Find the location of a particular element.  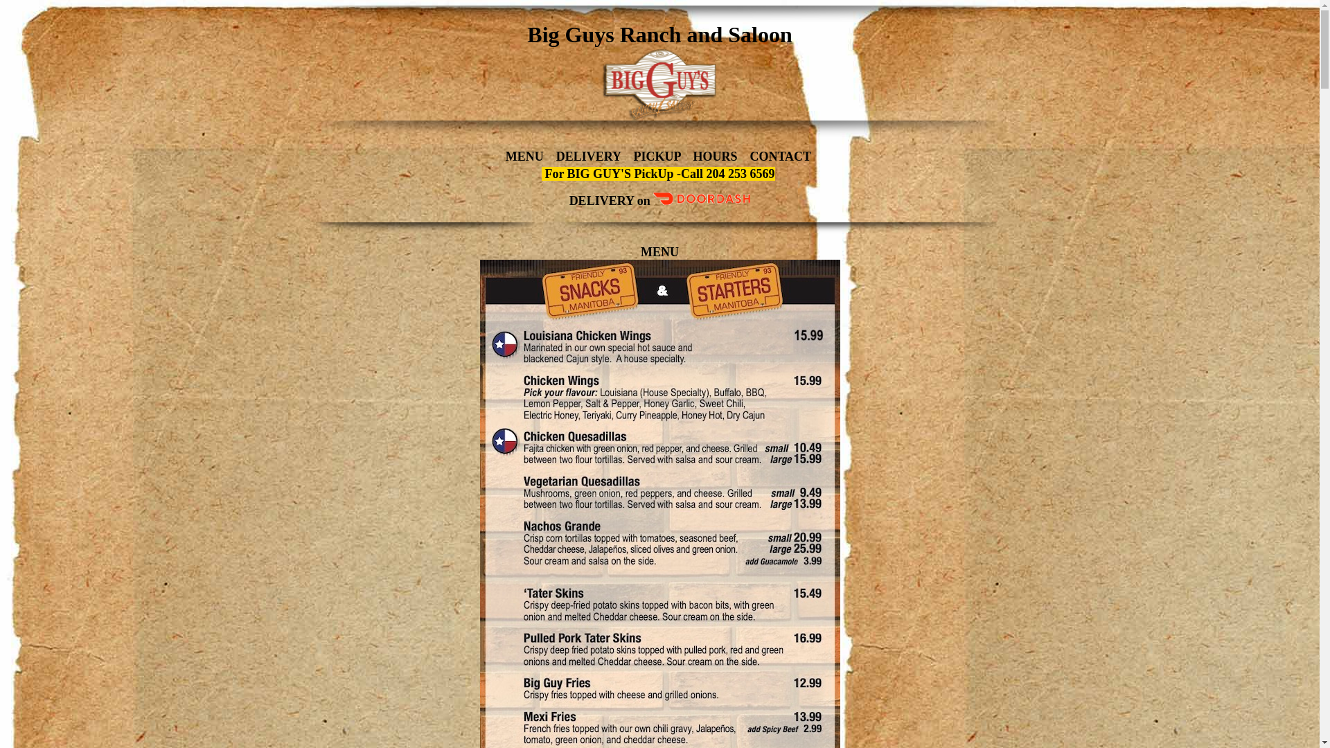

DELIVERY is located at coordinates (589, 157).